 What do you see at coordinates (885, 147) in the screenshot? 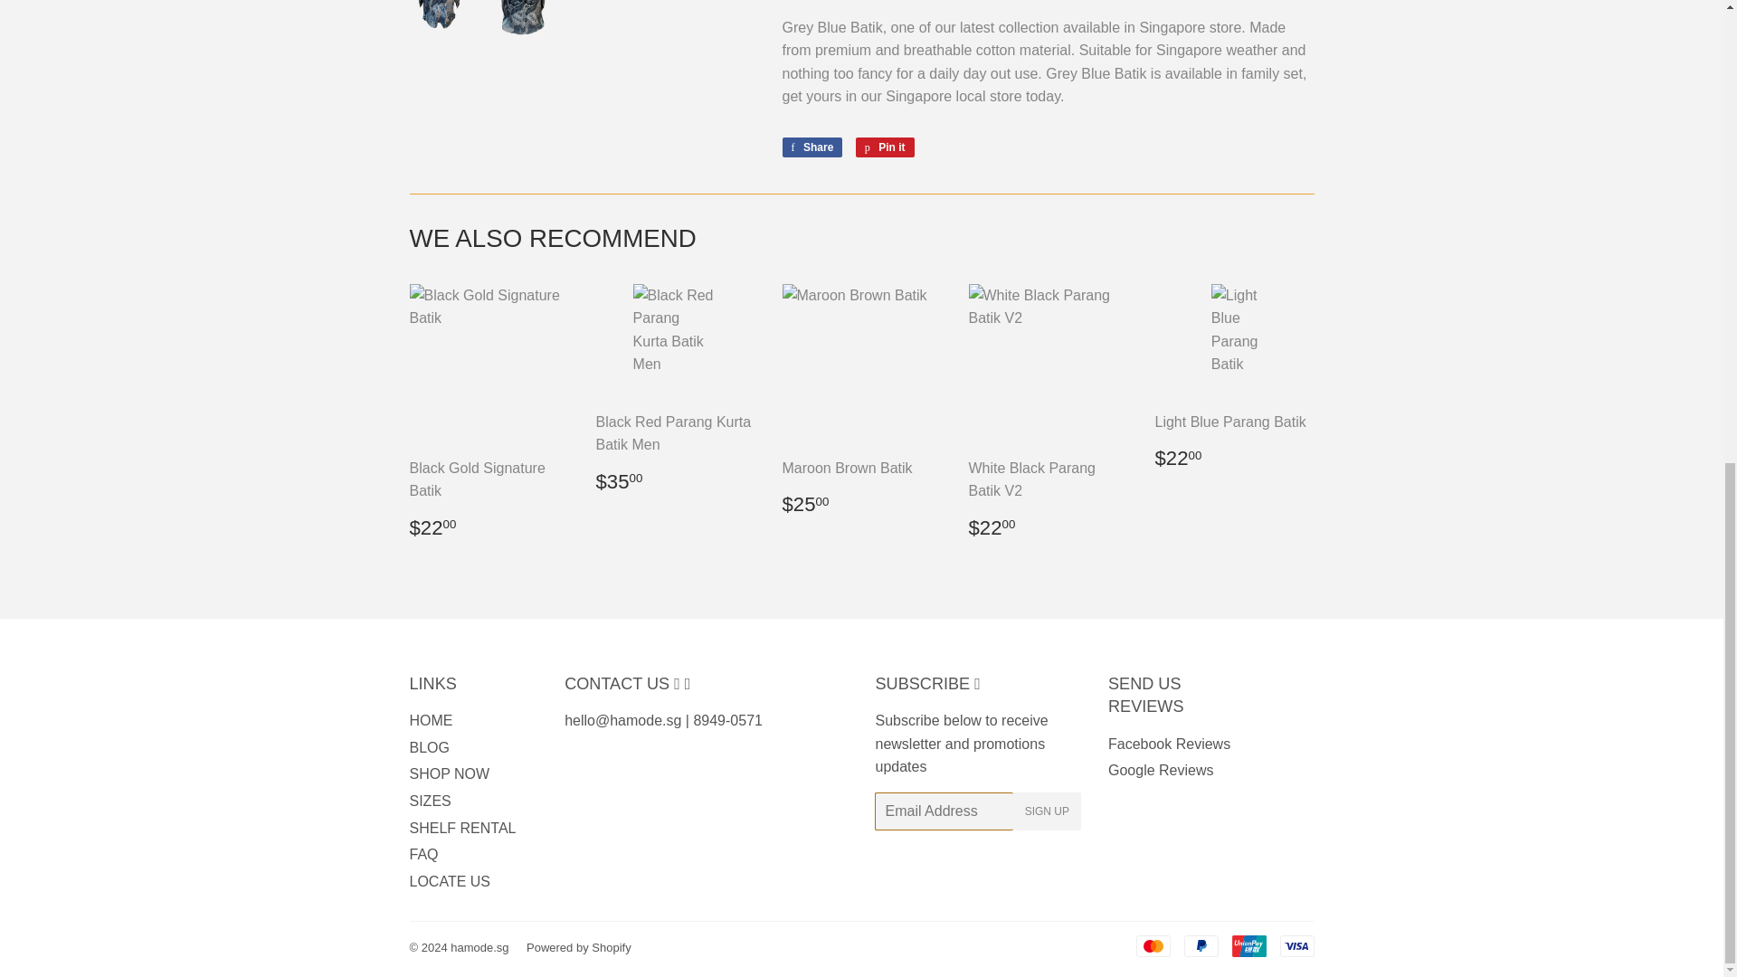
I see `PayPal` at bounding box center [885, 147].